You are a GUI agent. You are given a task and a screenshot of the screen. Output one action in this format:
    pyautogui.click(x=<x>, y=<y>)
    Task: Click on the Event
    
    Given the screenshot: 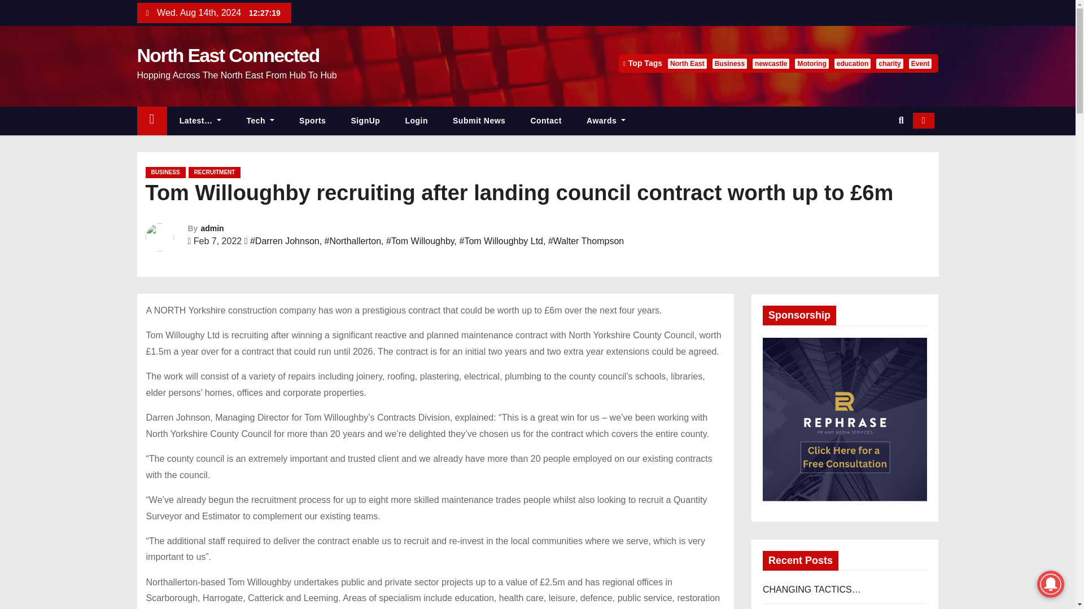 What is the action you would take?
    pyautogui.click(x=920, y=63)
    